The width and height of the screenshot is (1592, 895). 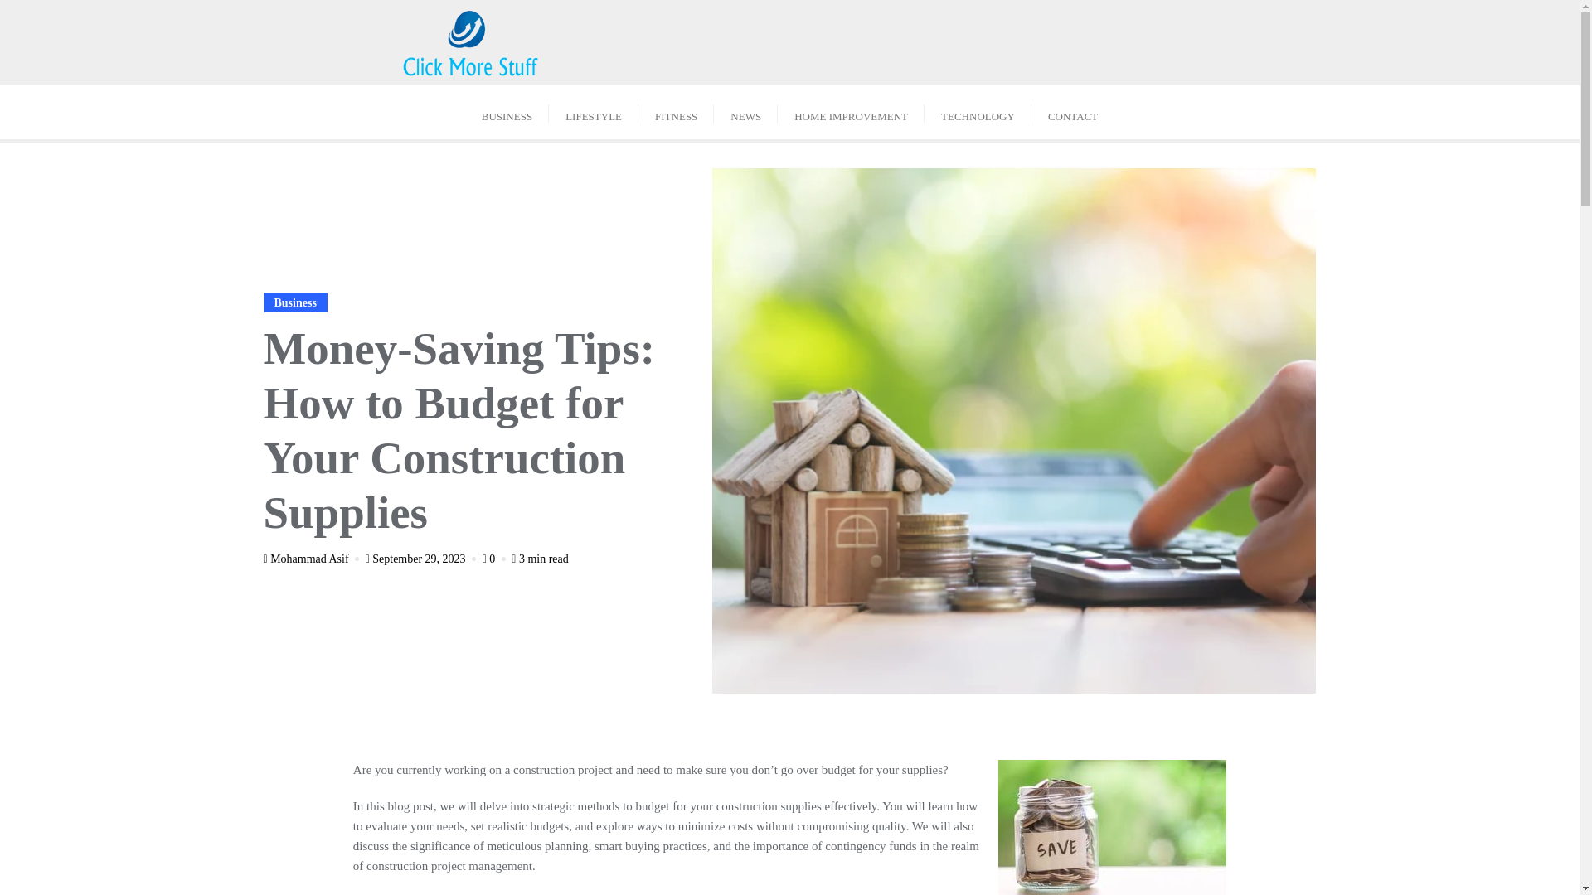 What do you see at coordinates (1073, 112) in the screenshot?
I see `CONTACT` at bounding box center [1073, 112].